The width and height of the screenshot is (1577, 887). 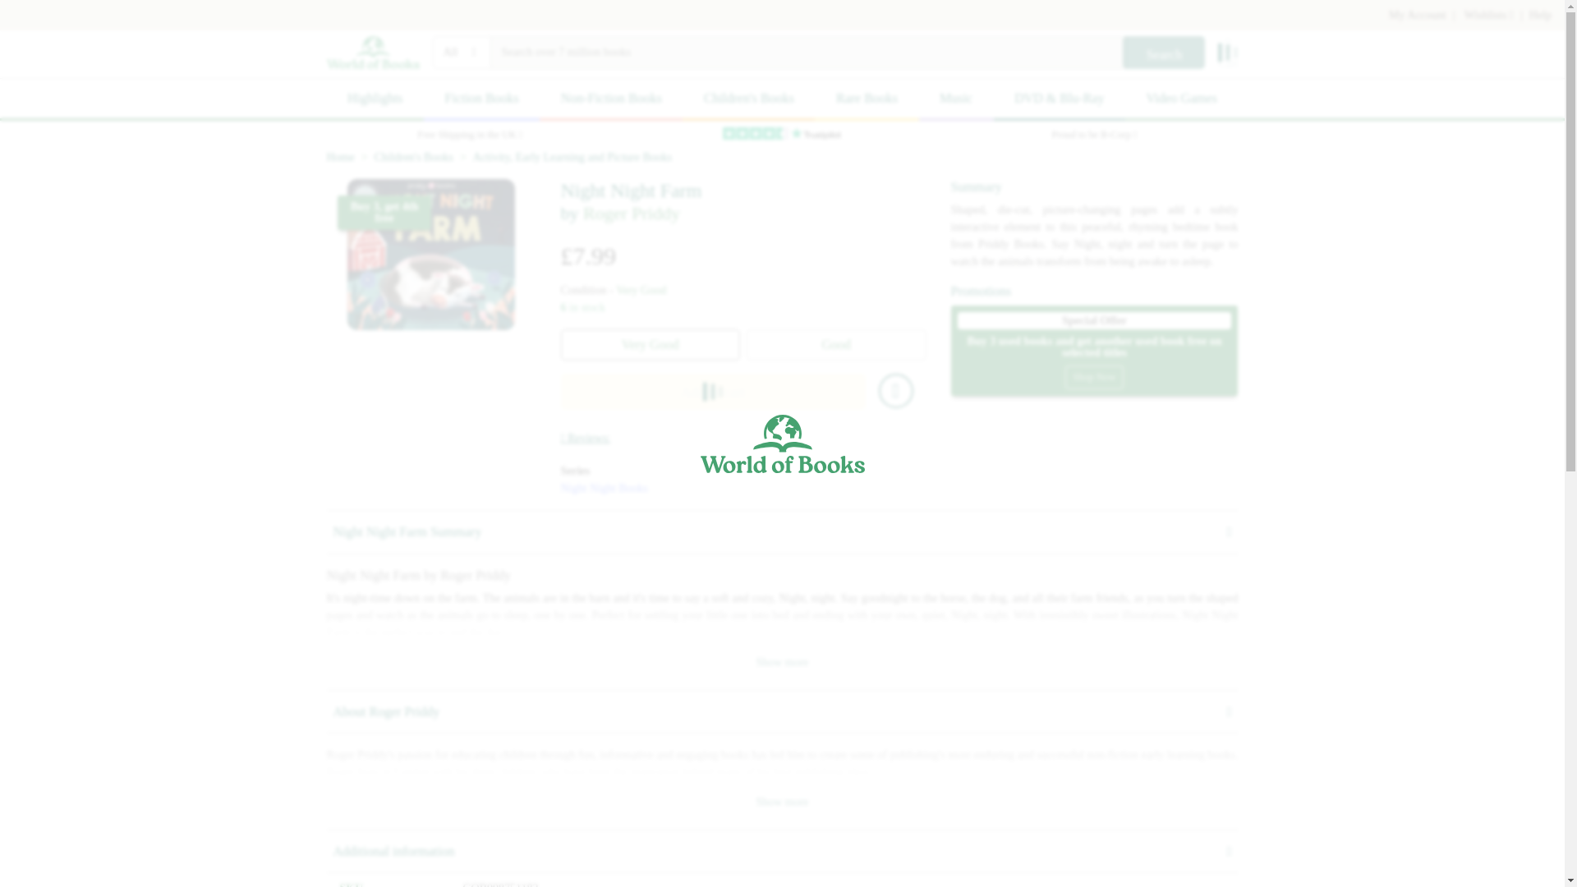 What do you see at coordinates (572, 156) in the screenshot?
I see `Activity, Early Learning and Picture Books` at bounding box center [572, 156].